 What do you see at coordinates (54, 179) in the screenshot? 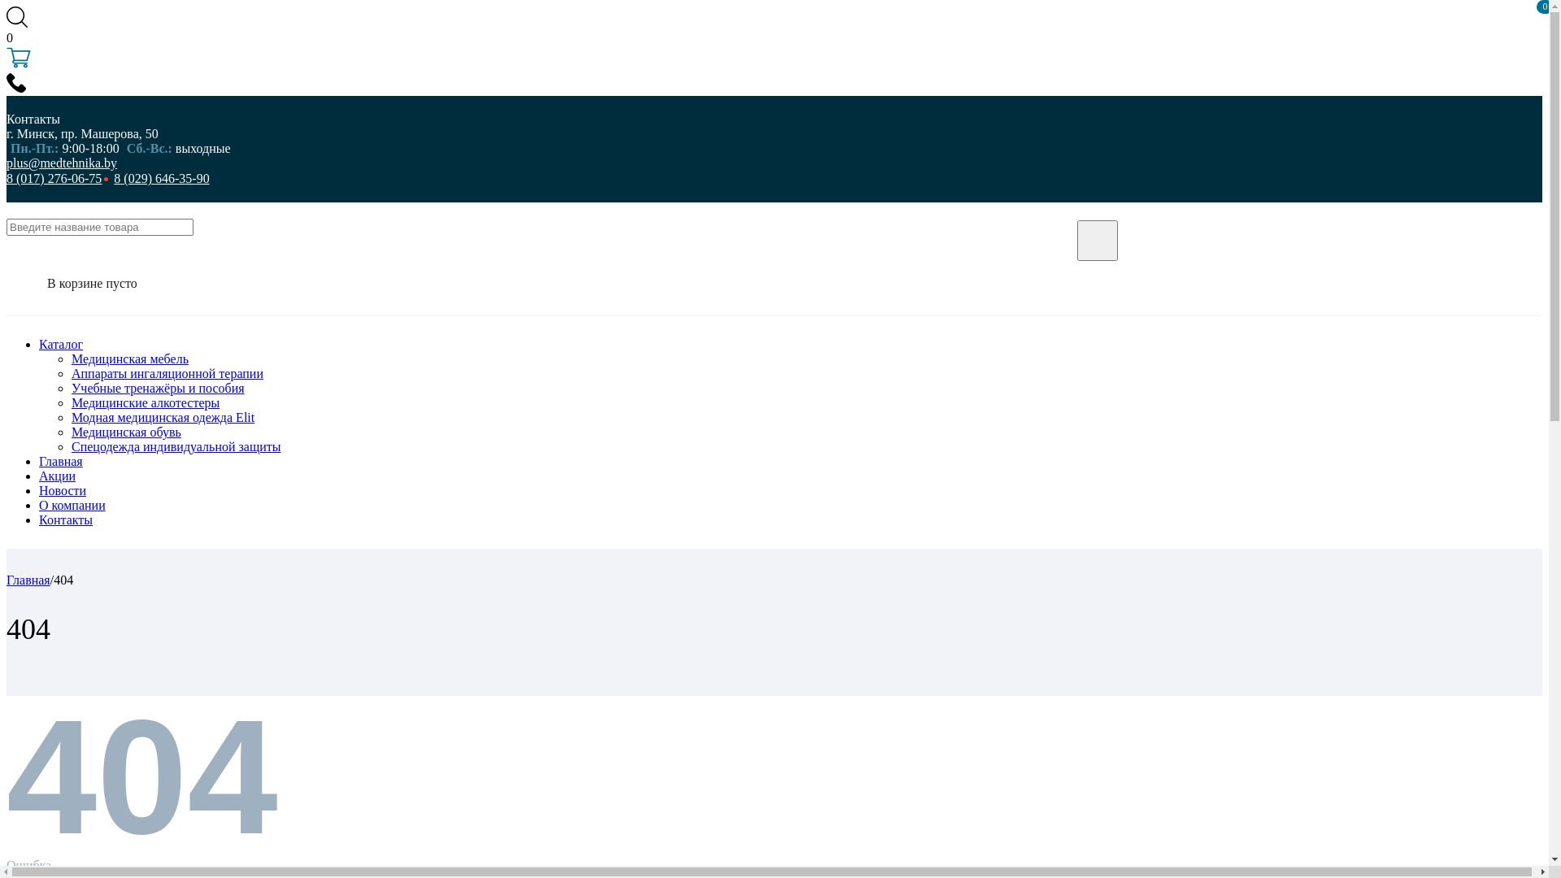
I see `8 (017) 276-06-75` at bounding box center [54, 179].